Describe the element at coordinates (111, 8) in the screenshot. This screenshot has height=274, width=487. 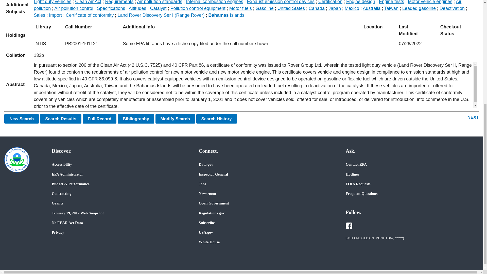
I see `Specifications` at that location.